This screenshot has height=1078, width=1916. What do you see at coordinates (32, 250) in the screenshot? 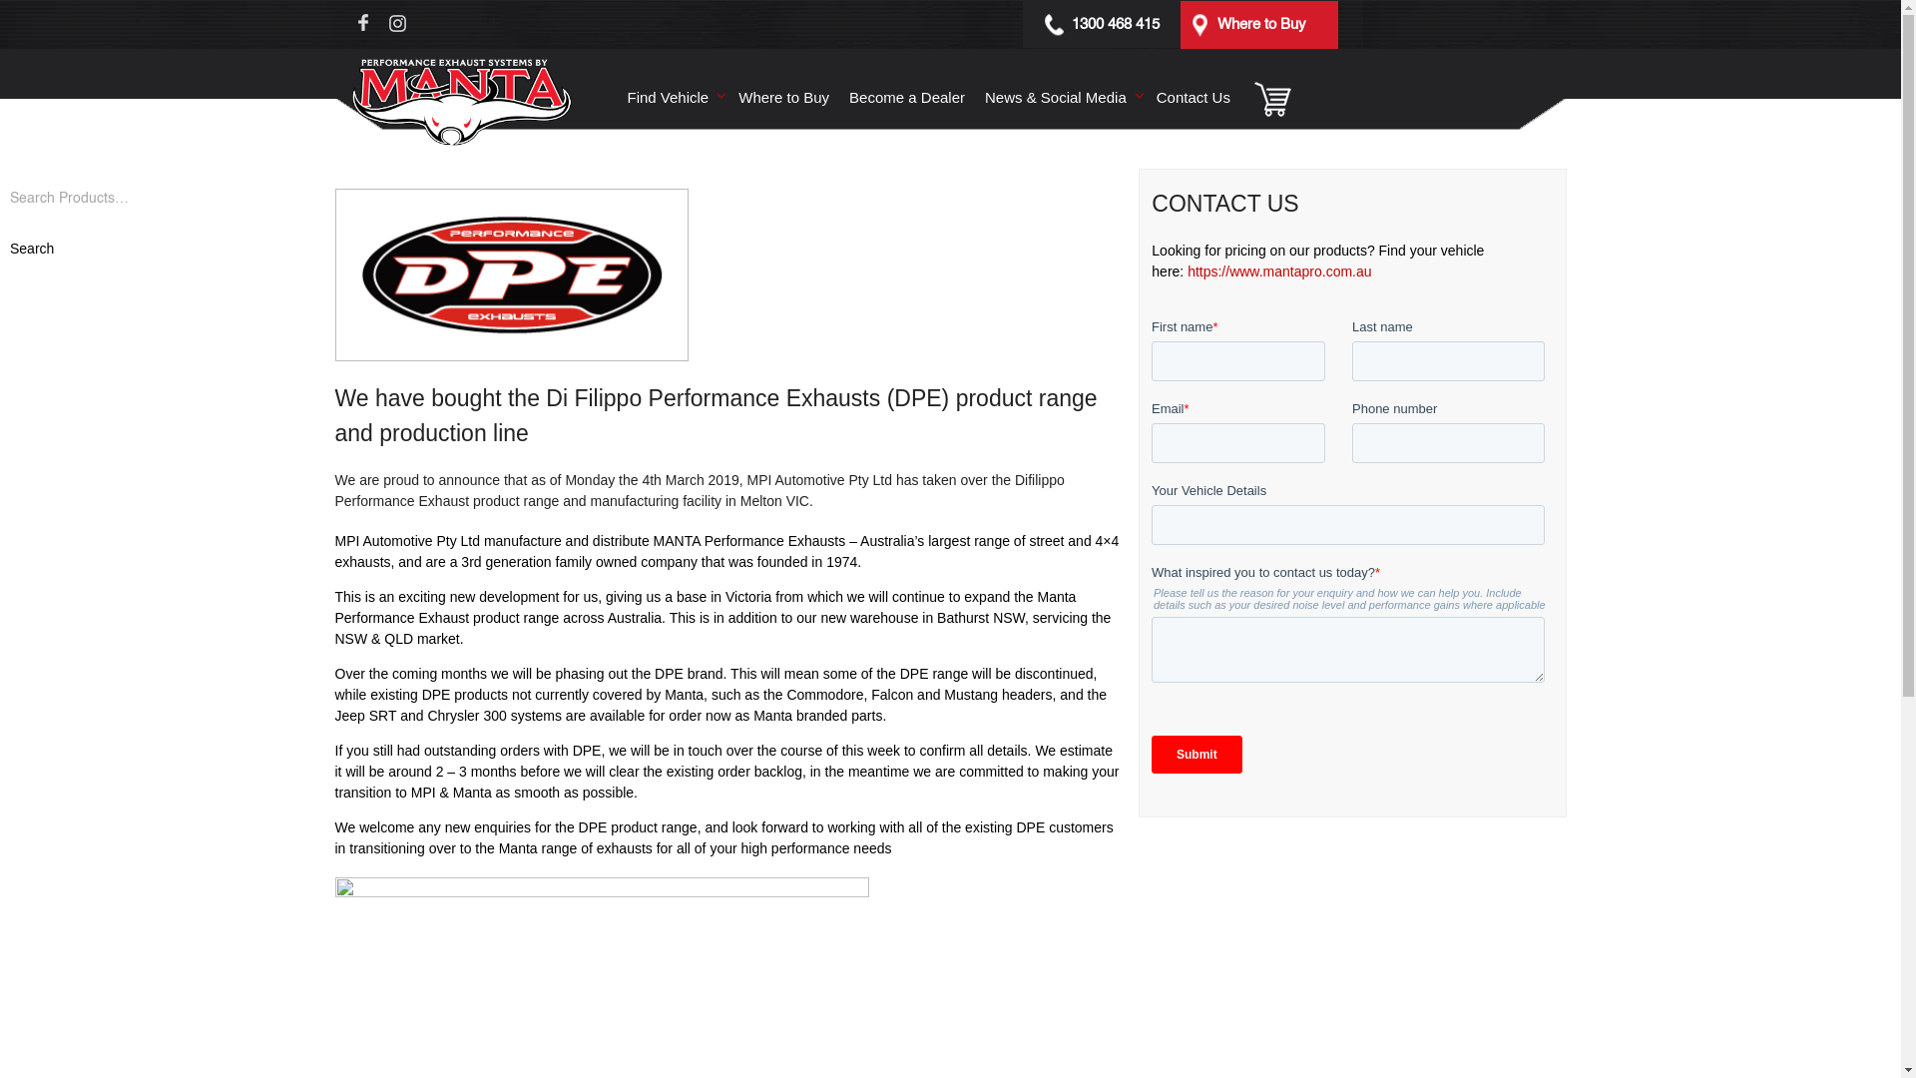
I see `Search` at bounding box center [32, 250].